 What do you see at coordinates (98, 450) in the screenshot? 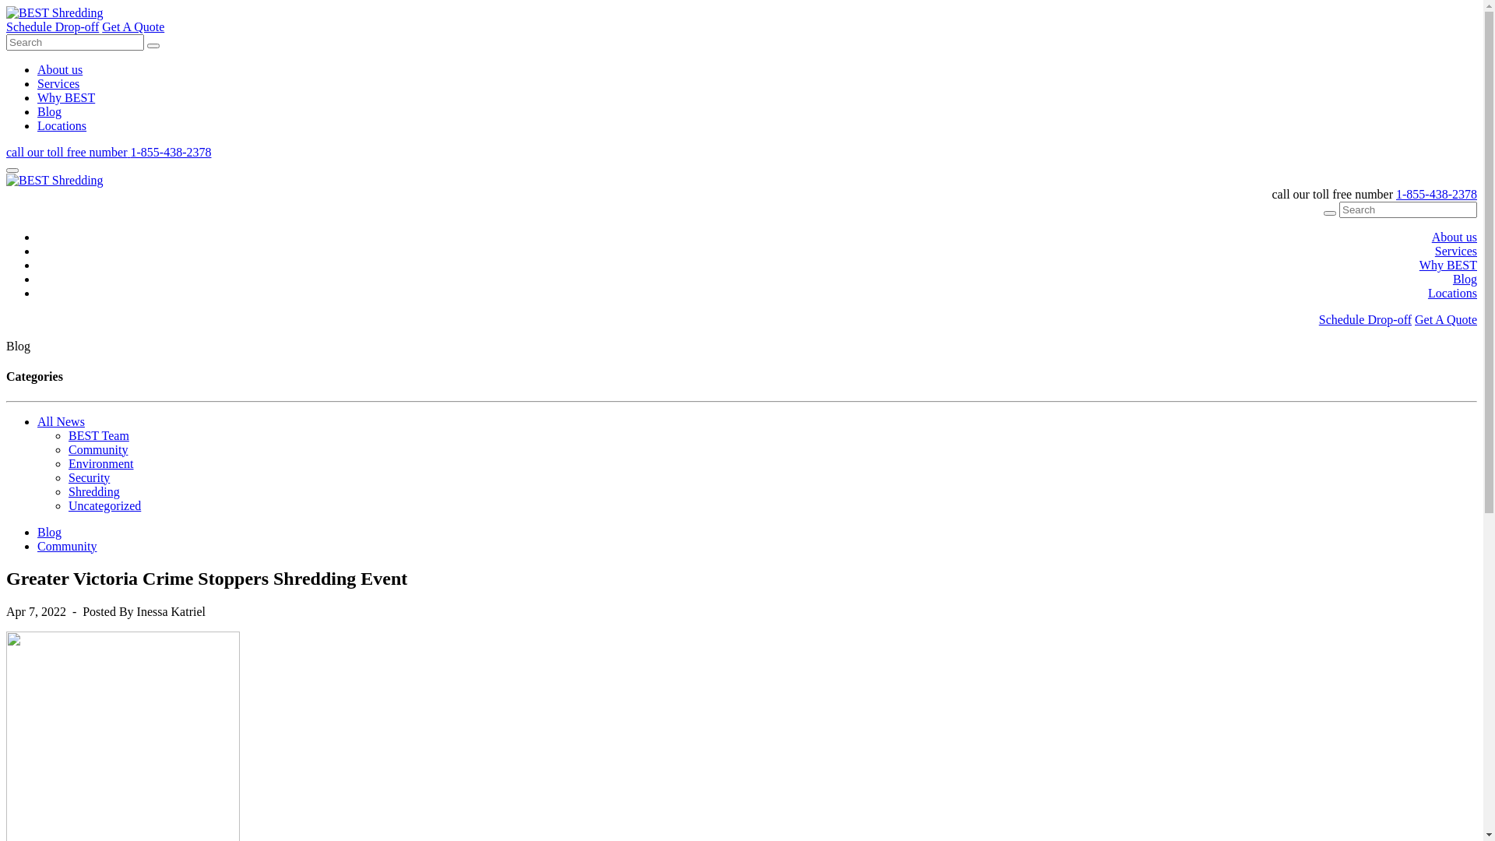
I see `Community` at bounding box center [98, 450].